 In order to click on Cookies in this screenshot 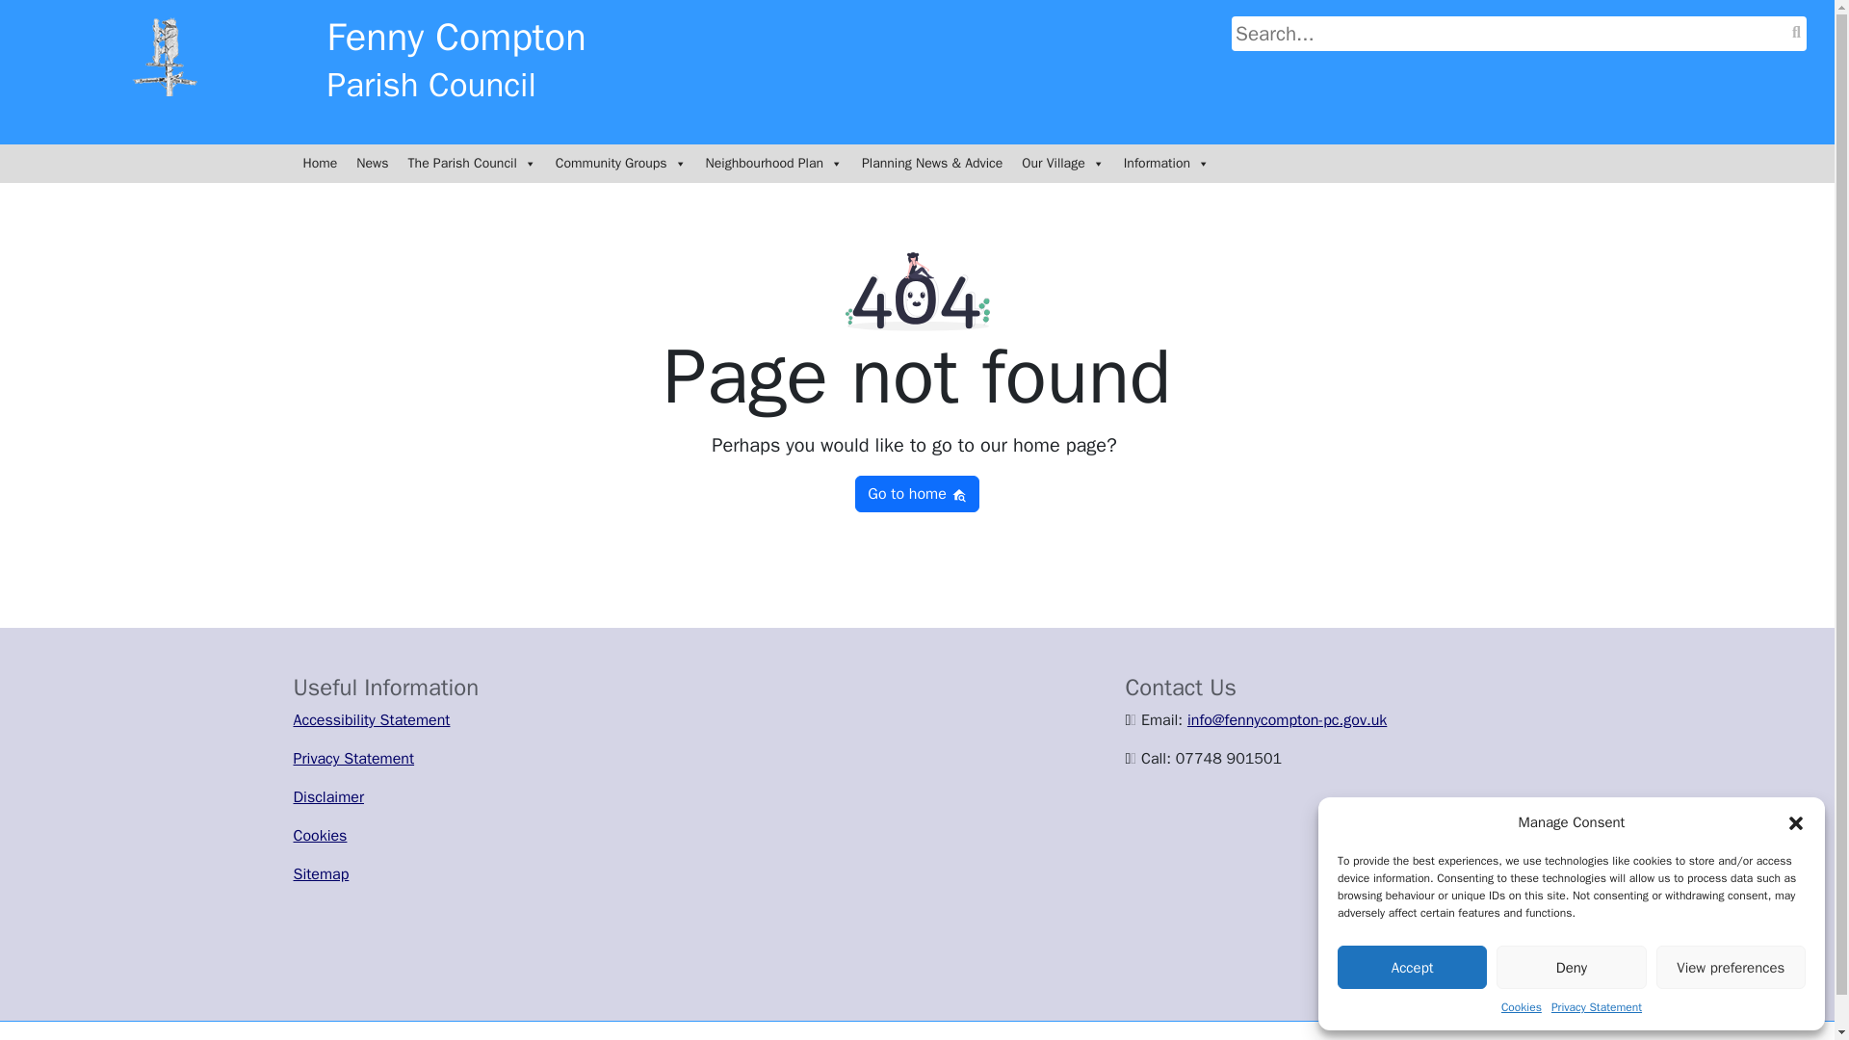, I will do `click(1522, 1007)`.